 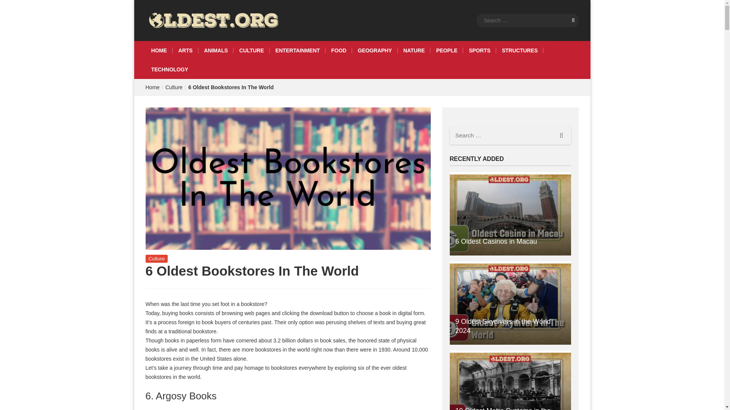 What do you see at coordinates (297, 50) in the screenshot?
I see `ENTERTAINMENT` at bounding box center [297, 50].